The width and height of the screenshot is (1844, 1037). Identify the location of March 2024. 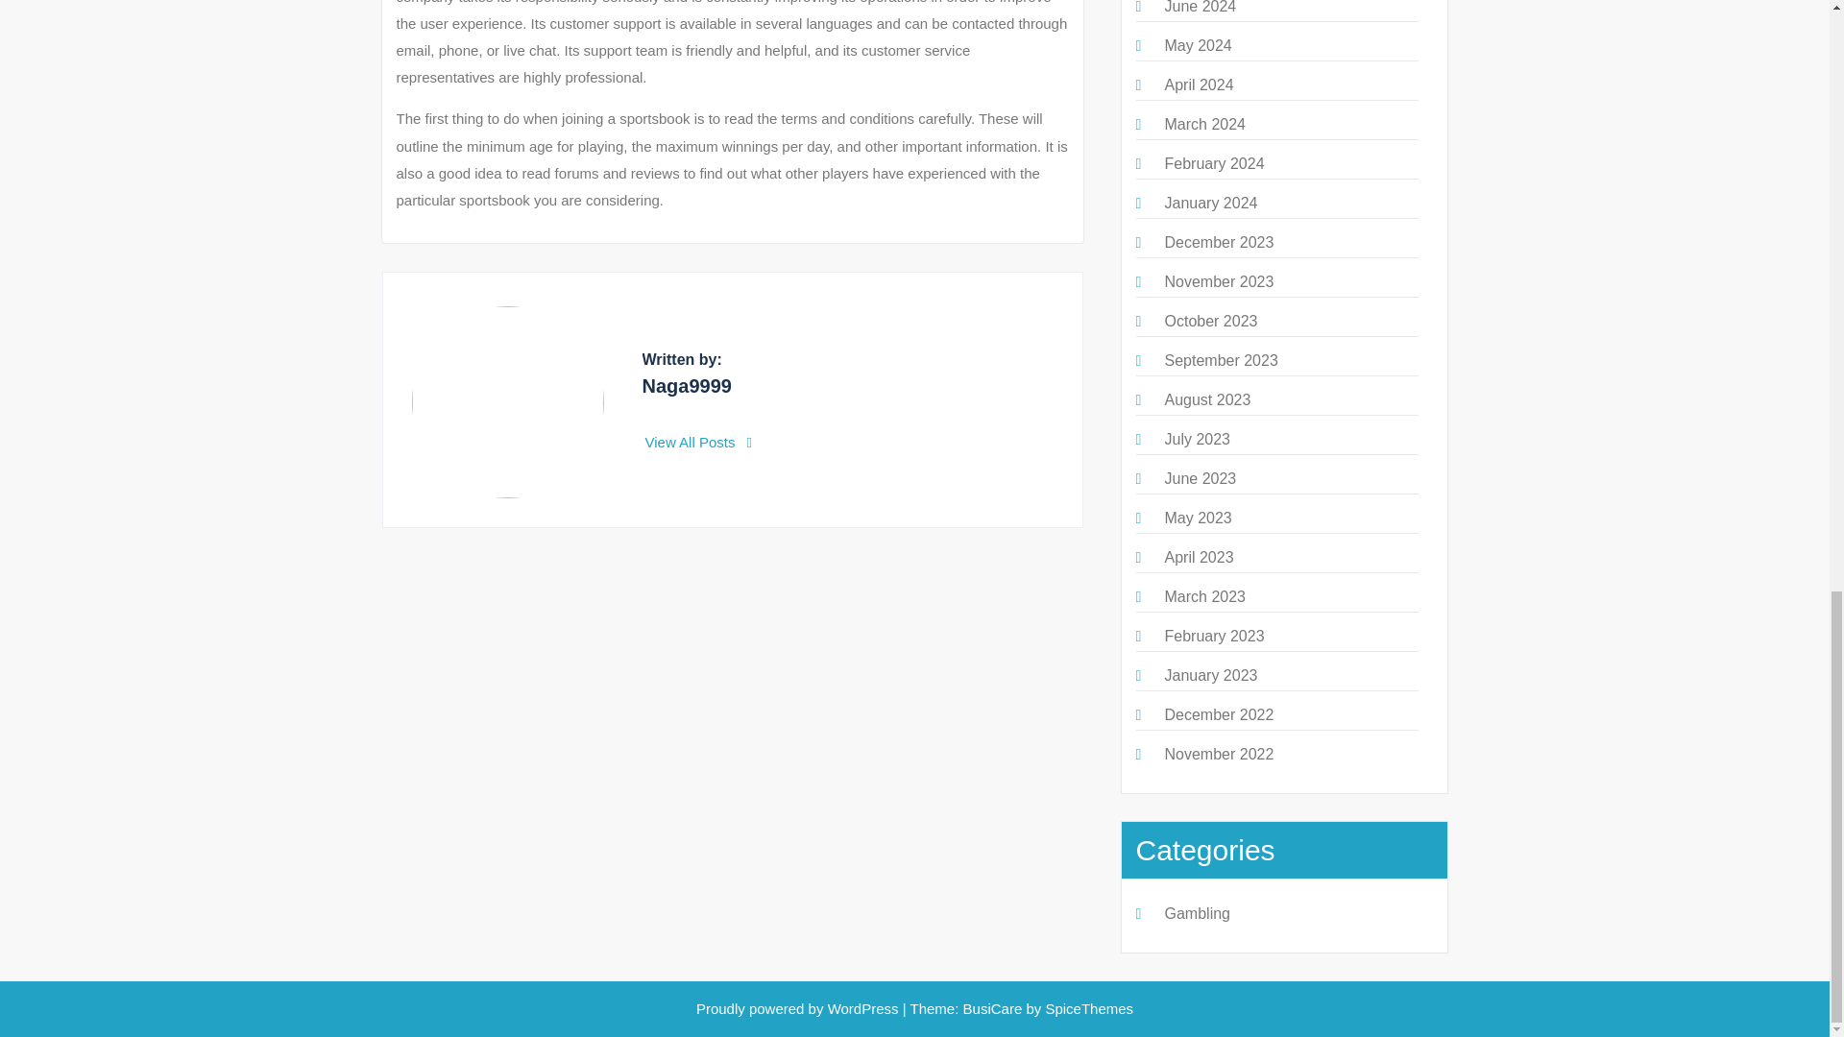
(1204, 124).